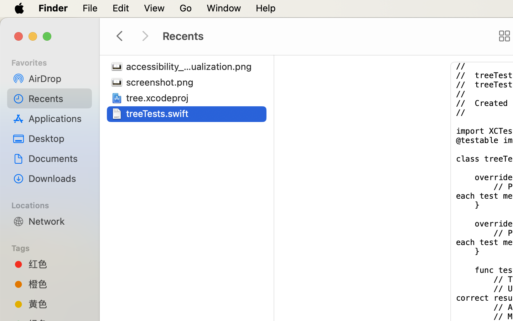 The height and width of the screenshot is (321, 513). What do you see at coordinates (54, 204) in the screenshot?
I see `Locations` at bounding box center [54, 204].